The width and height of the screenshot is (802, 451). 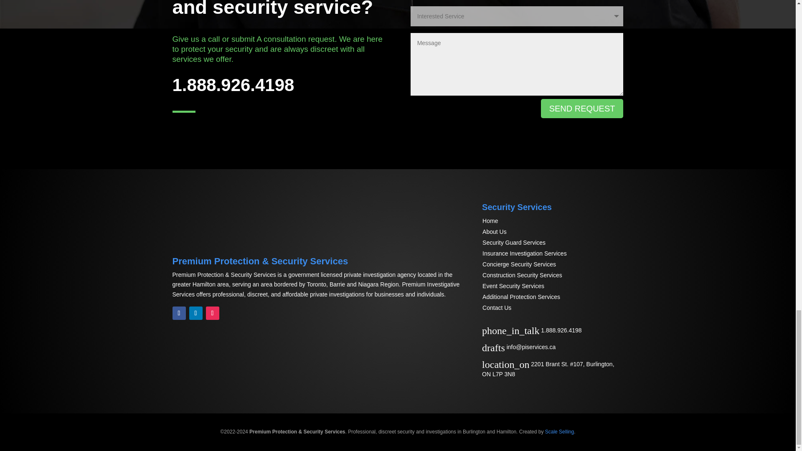 I want to click on Follow on LinkedIn, so click(x=195, y=313).